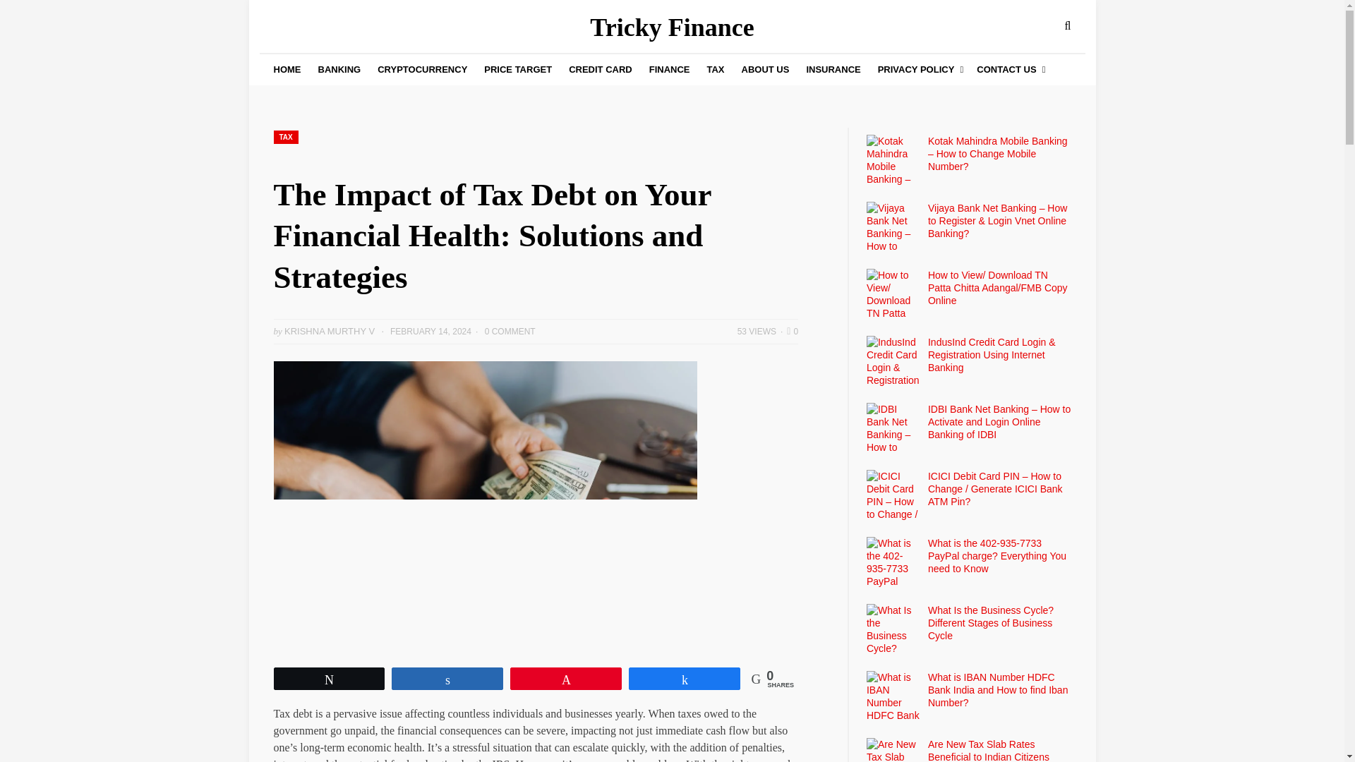  Describe the element at coordinates (671, 28) in the screenshot. I see `Tricky Finance` at that location.